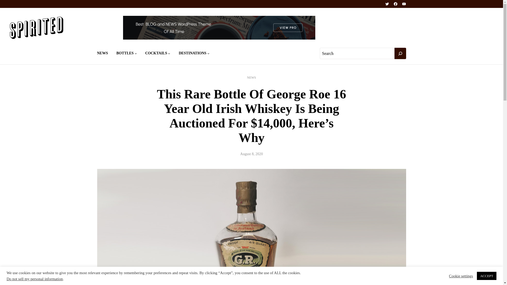 This screenshot has height=285, width=507. I want to click on Twitter, so click(387, 4).